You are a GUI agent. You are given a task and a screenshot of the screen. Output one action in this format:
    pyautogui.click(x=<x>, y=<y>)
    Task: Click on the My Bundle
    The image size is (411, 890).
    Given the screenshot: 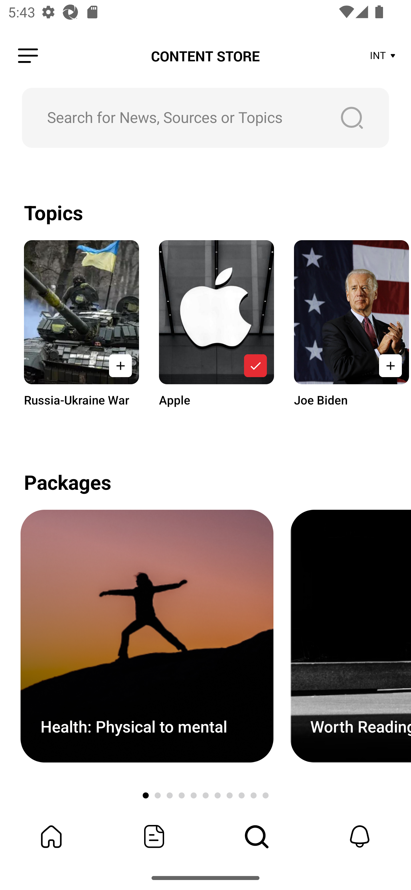 What is the action you would take?
    pyautogui.click(x=51, y=836)
    